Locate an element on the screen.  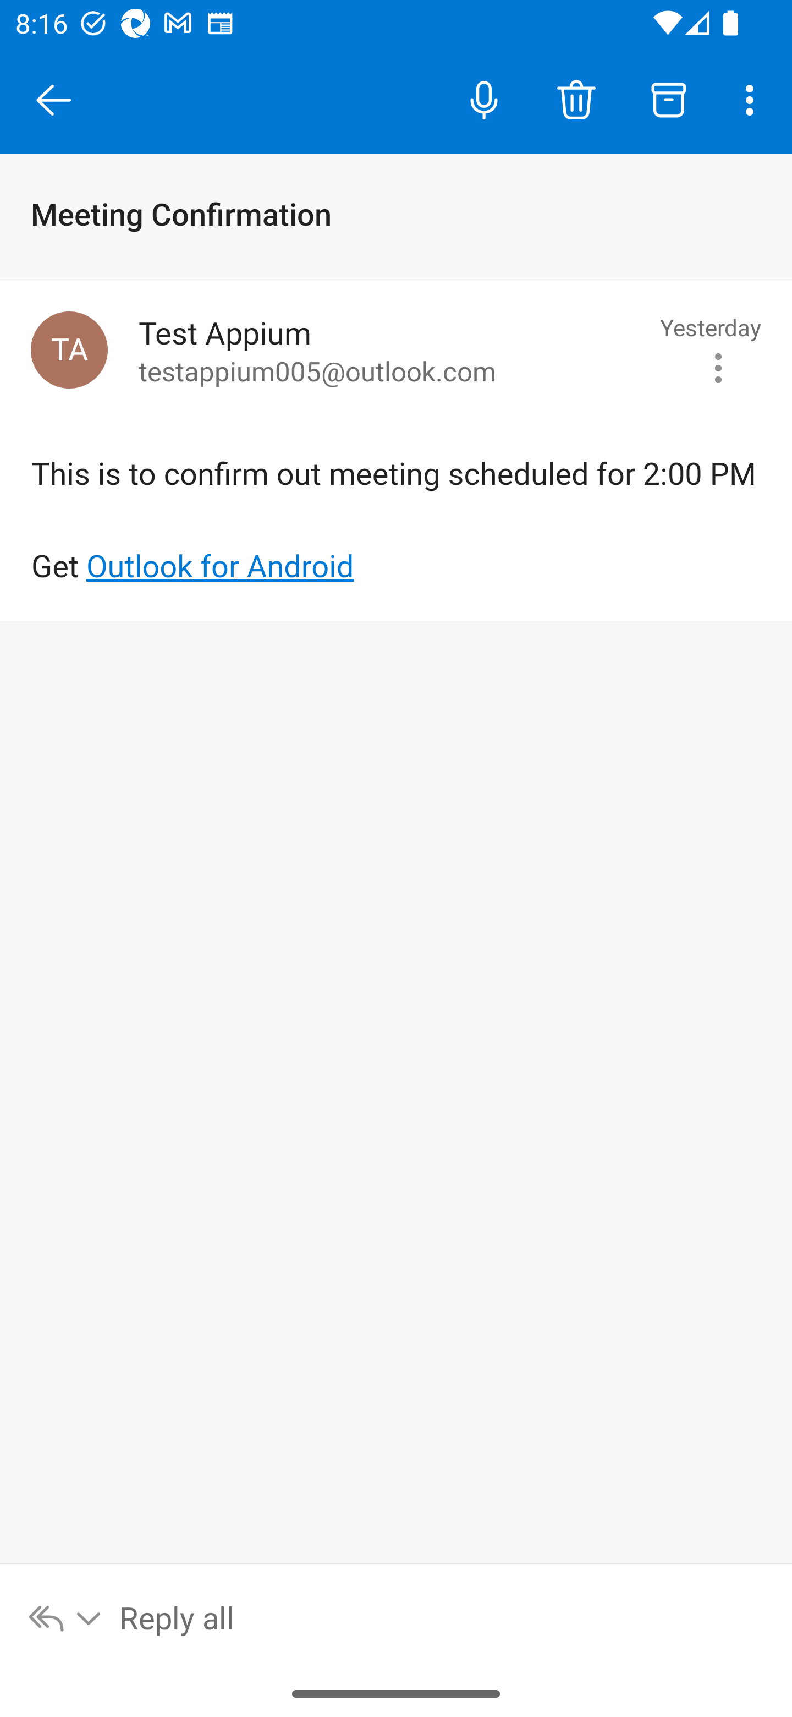
More options is located at coordinates (754, 99).